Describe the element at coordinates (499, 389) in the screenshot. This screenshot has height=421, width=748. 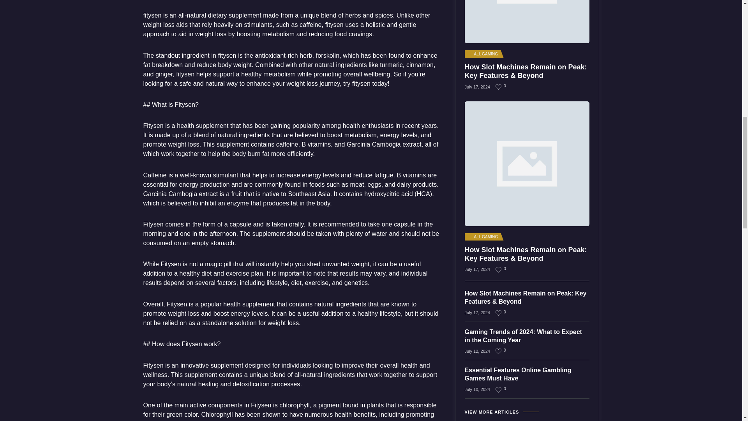
I see `Like` at that location.